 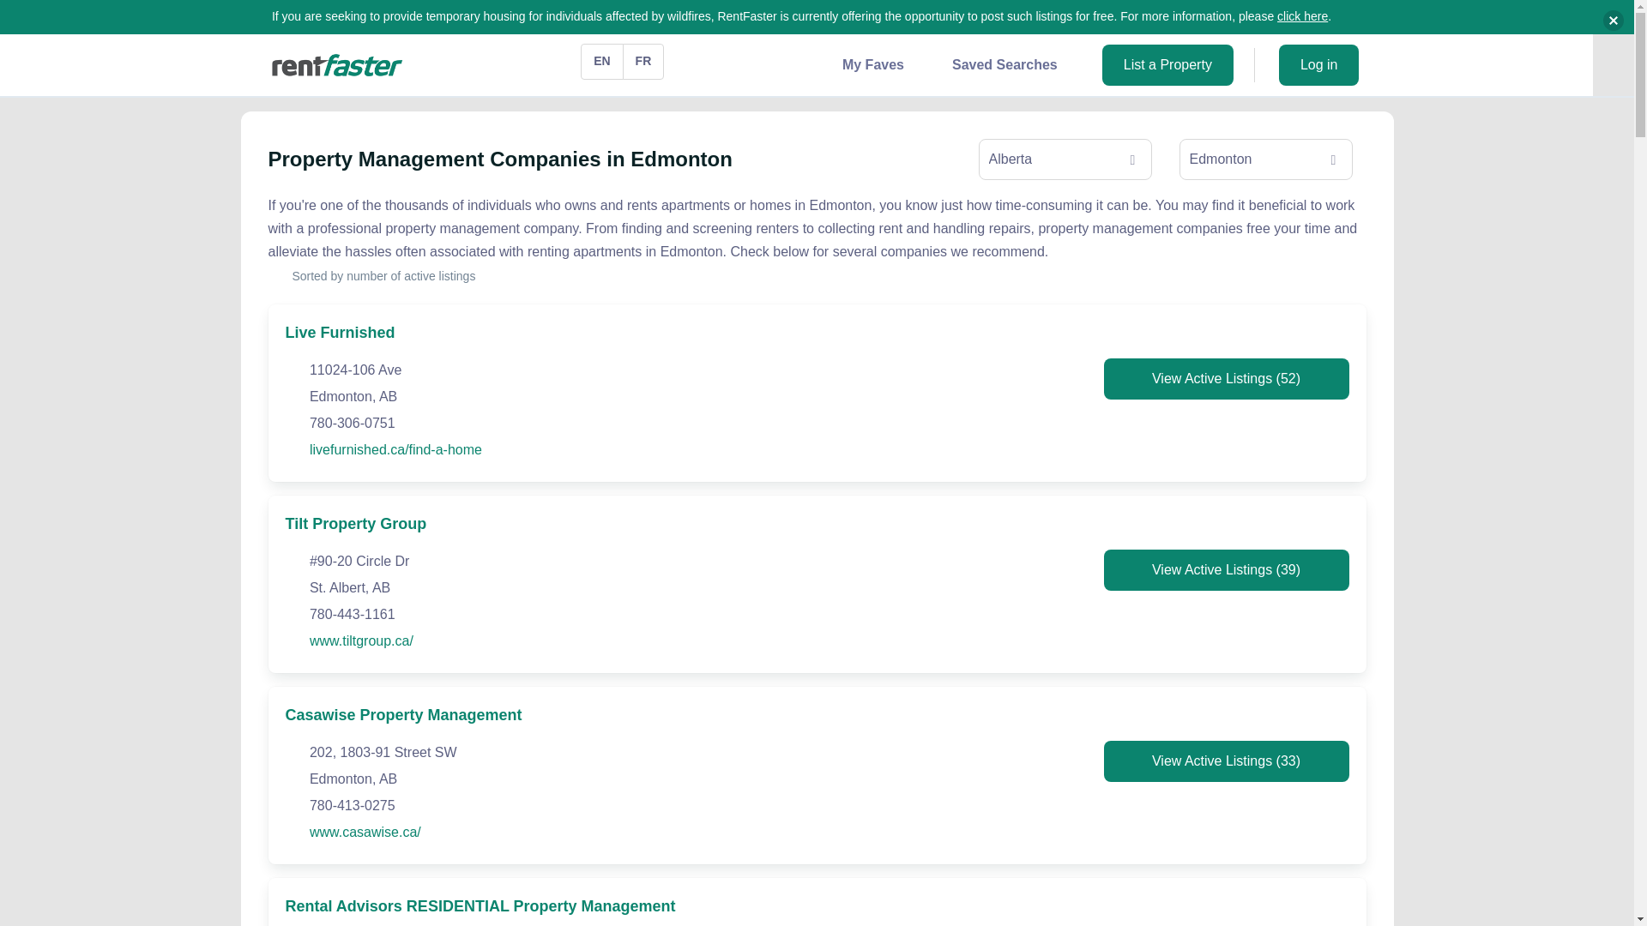 What do you see at coordinates (355, 523) in the screenshot?
I see `Tilt Property Group` at bounding box center [355, 523].